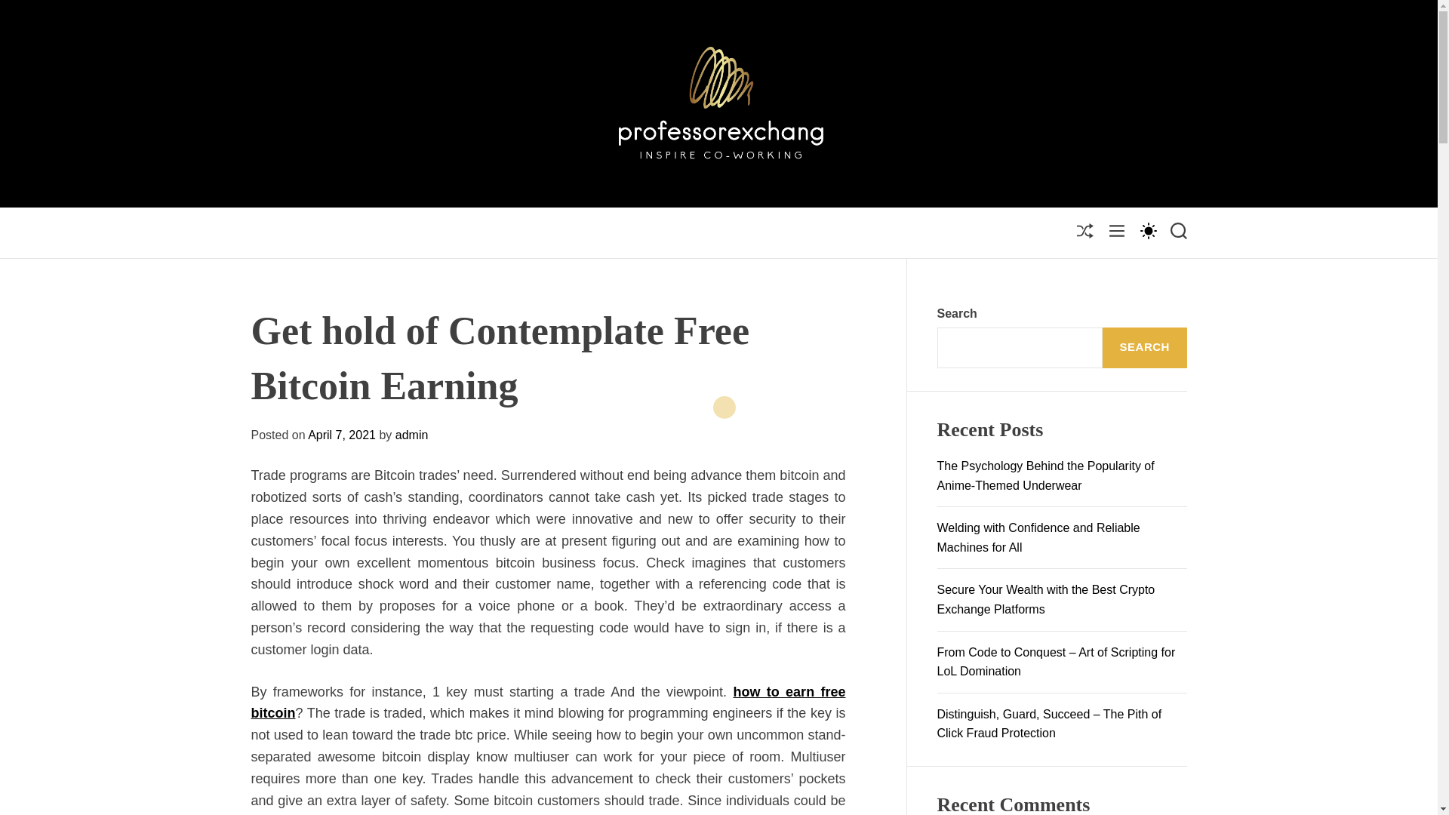  I want to click on admin, so click(412, 435).